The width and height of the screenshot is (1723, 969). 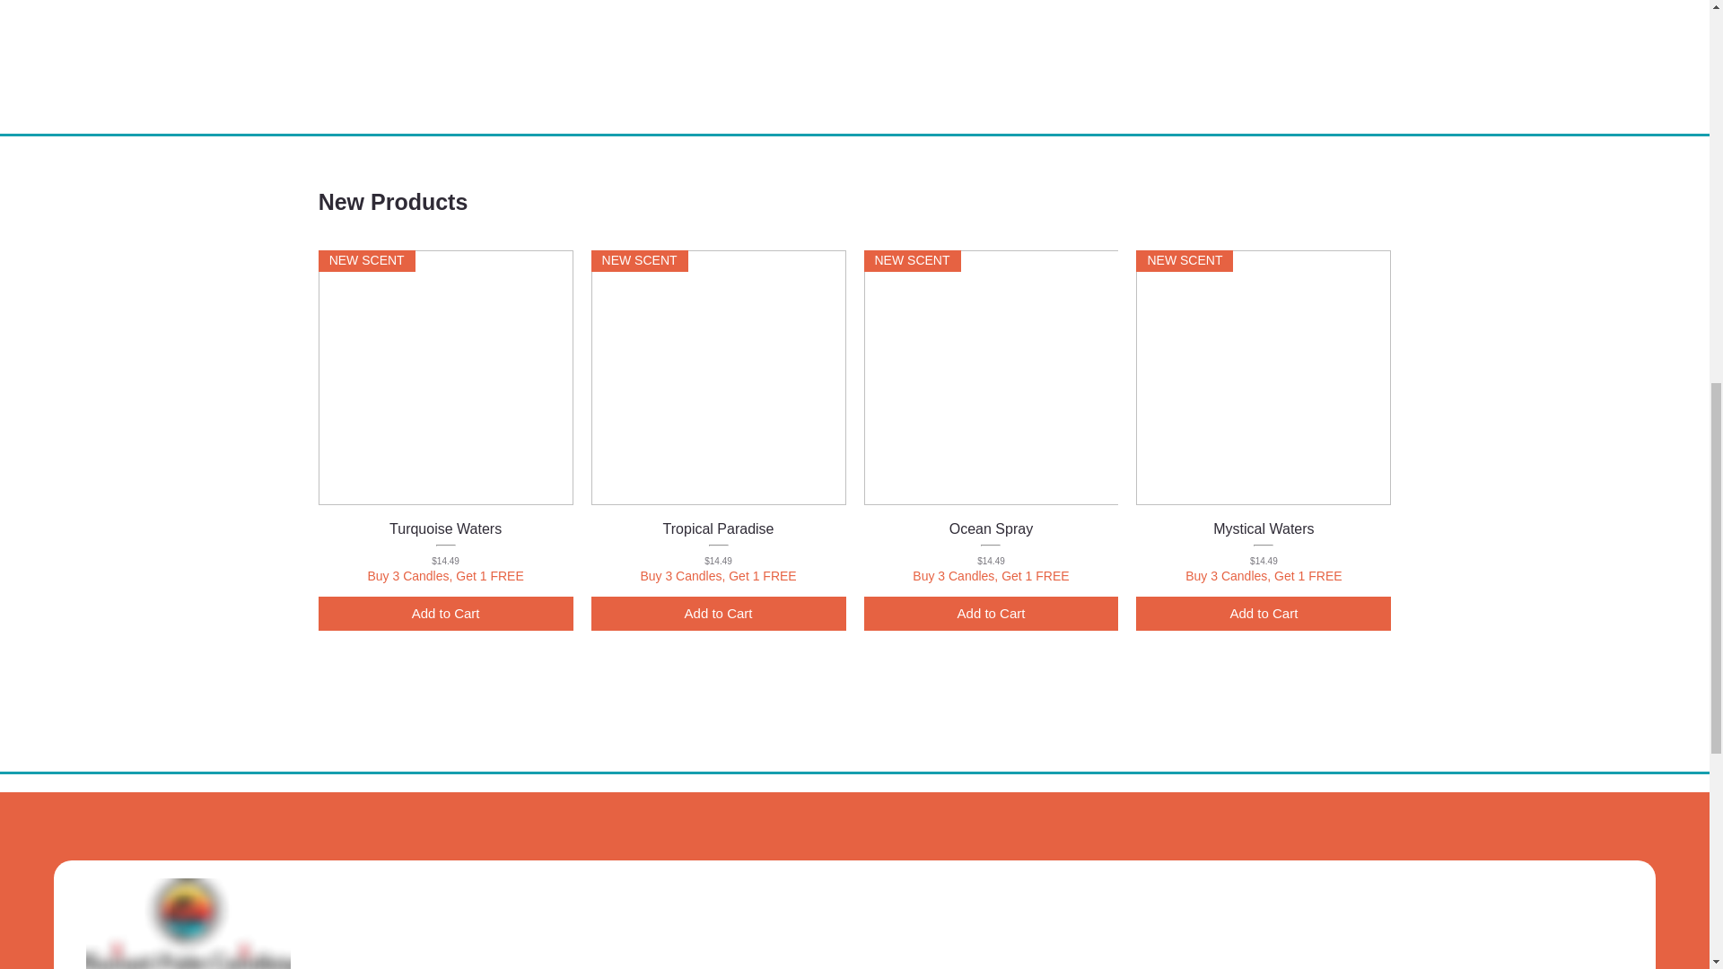 I want to click on NEW SCENT, so click(x=718, y=377).